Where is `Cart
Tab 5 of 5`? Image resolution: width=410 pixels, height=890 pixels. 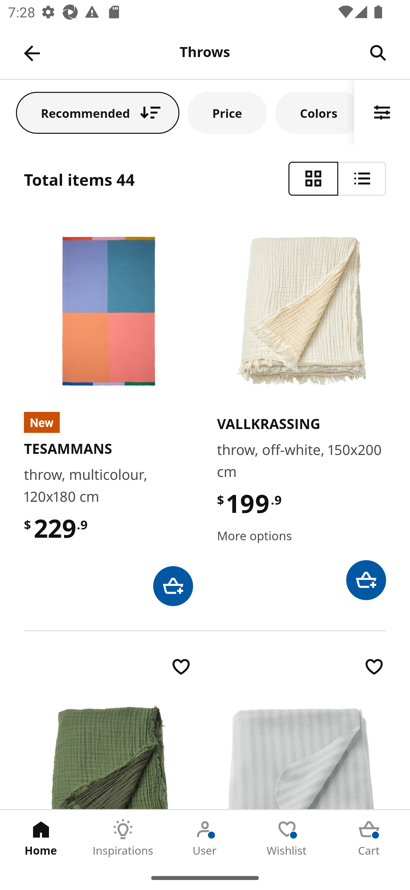
Cart
Tab 5 of 5 is located at coordinates (369, 838).